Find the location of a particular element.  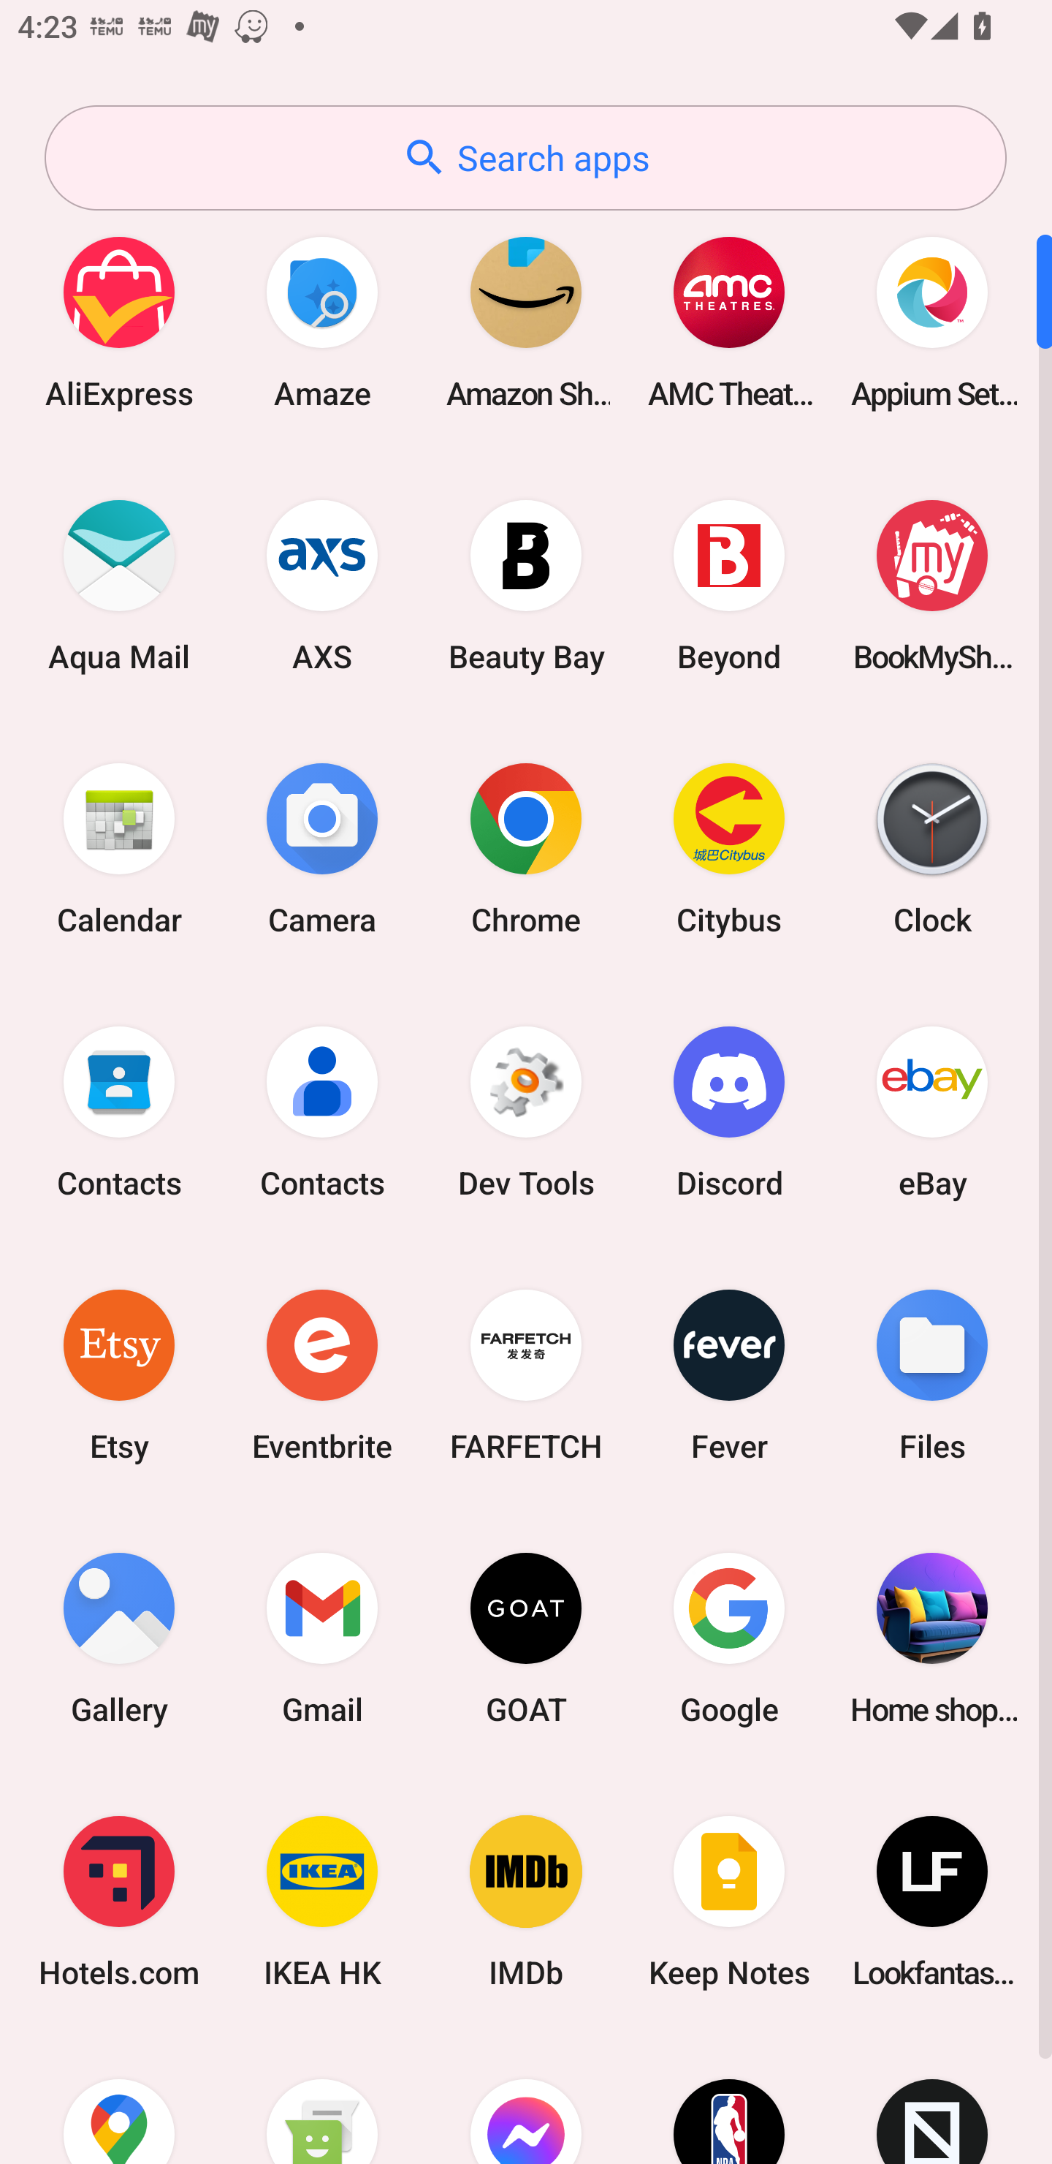

Messenger is located at coordinates (526, 2099).